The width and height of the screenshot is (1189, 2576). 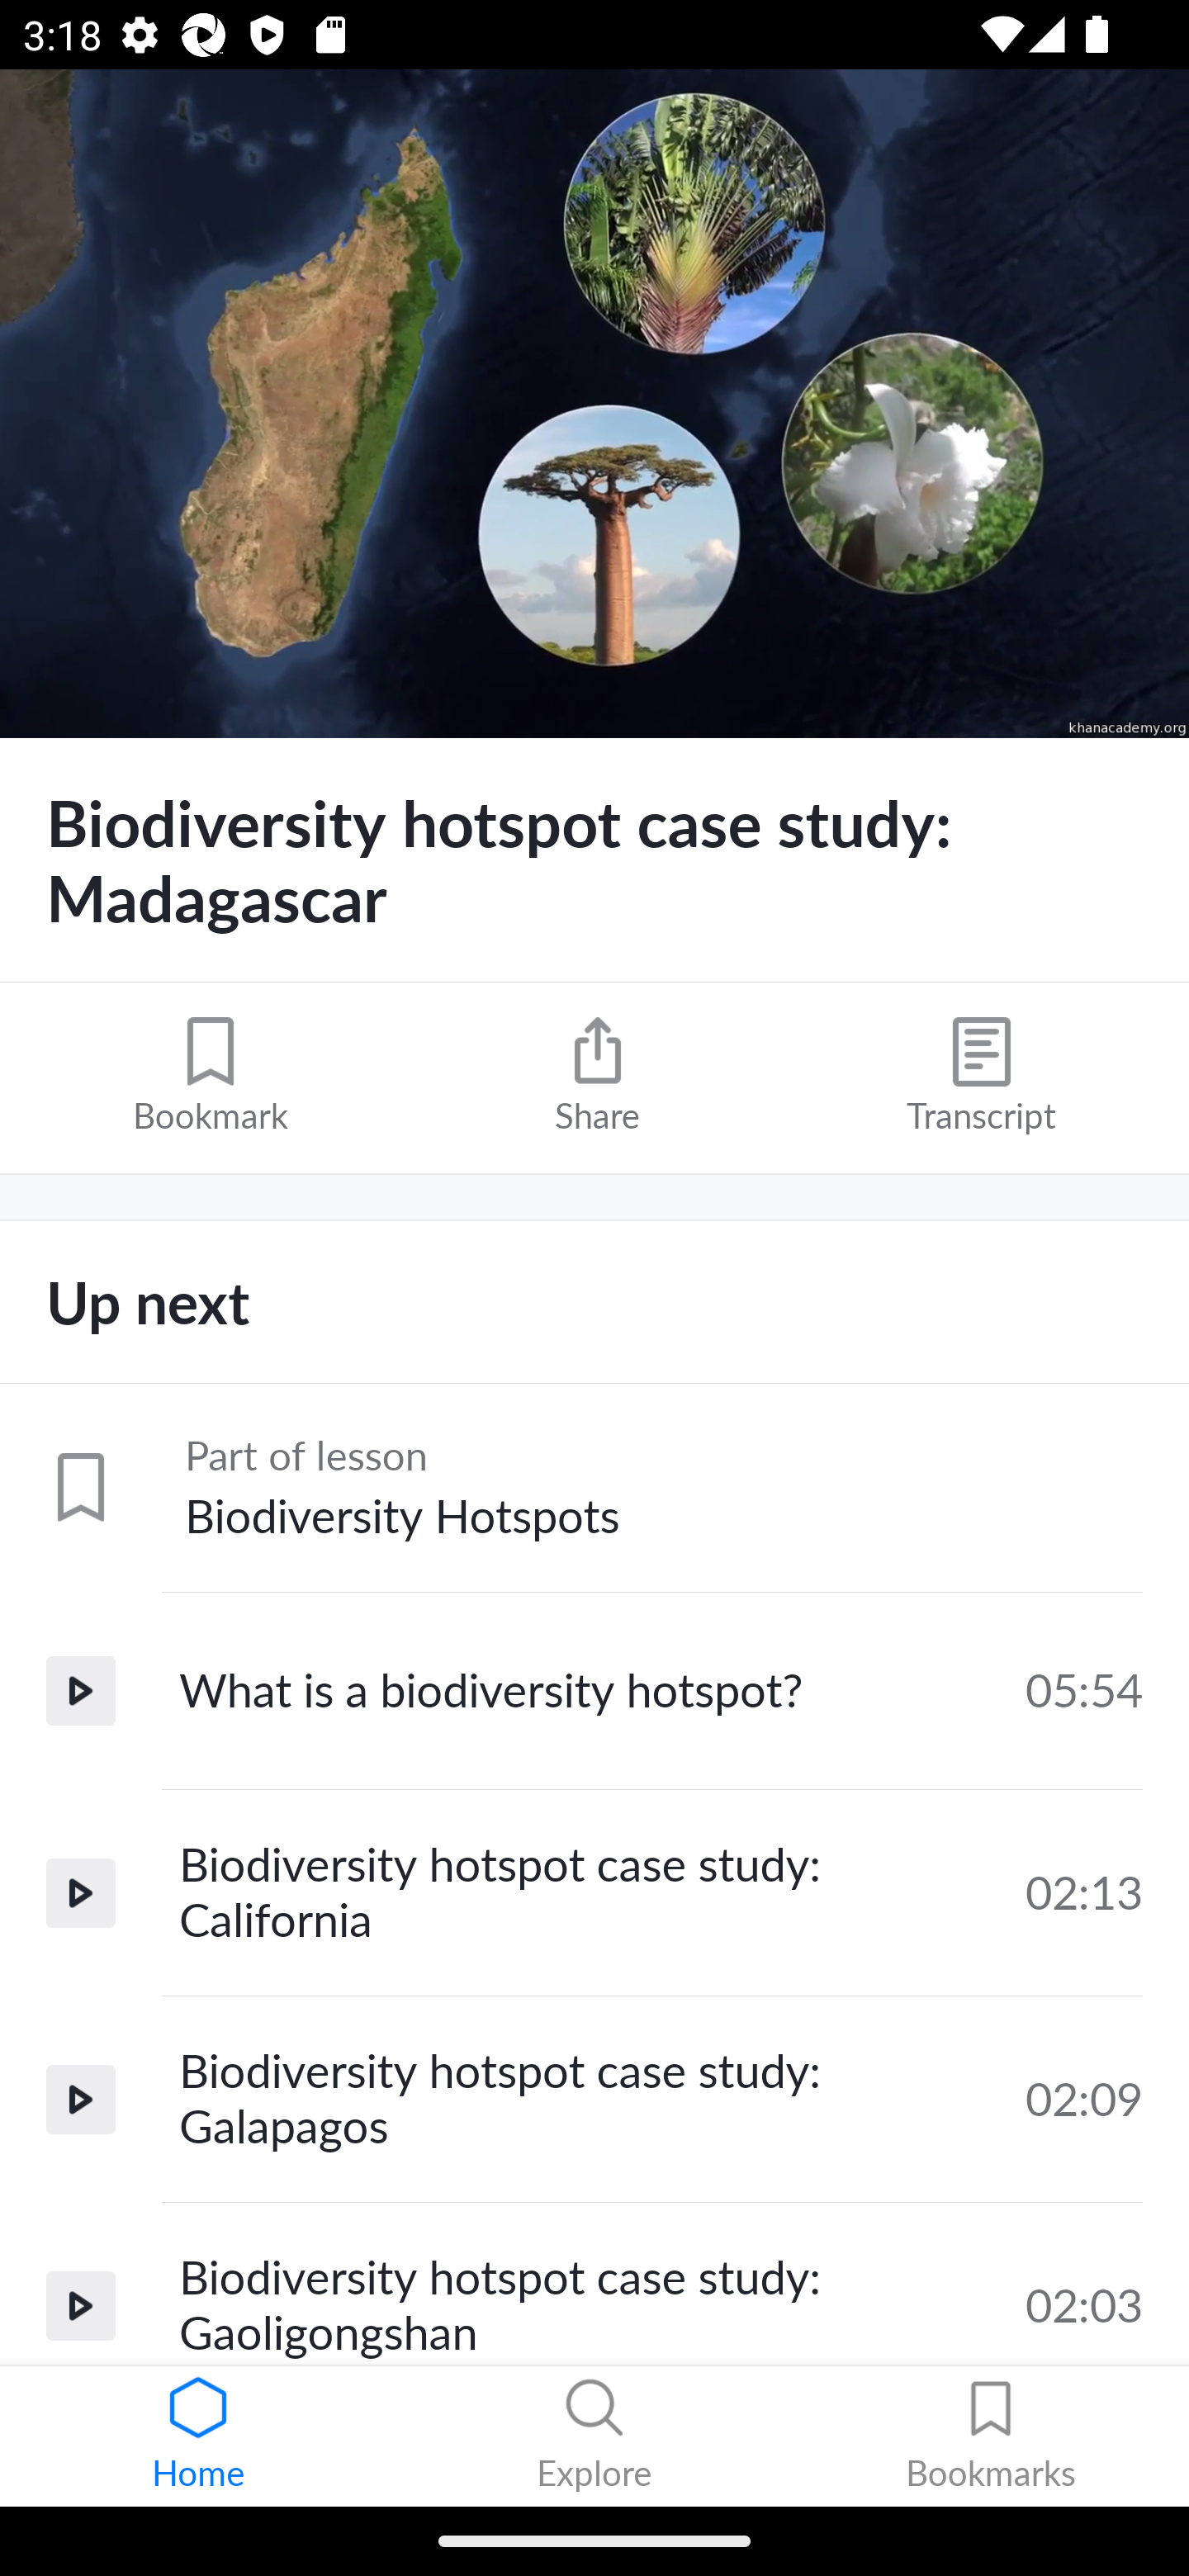 I want to click on Part of lesson Biodiversity Hotspots, so click(x=594, y=1488).